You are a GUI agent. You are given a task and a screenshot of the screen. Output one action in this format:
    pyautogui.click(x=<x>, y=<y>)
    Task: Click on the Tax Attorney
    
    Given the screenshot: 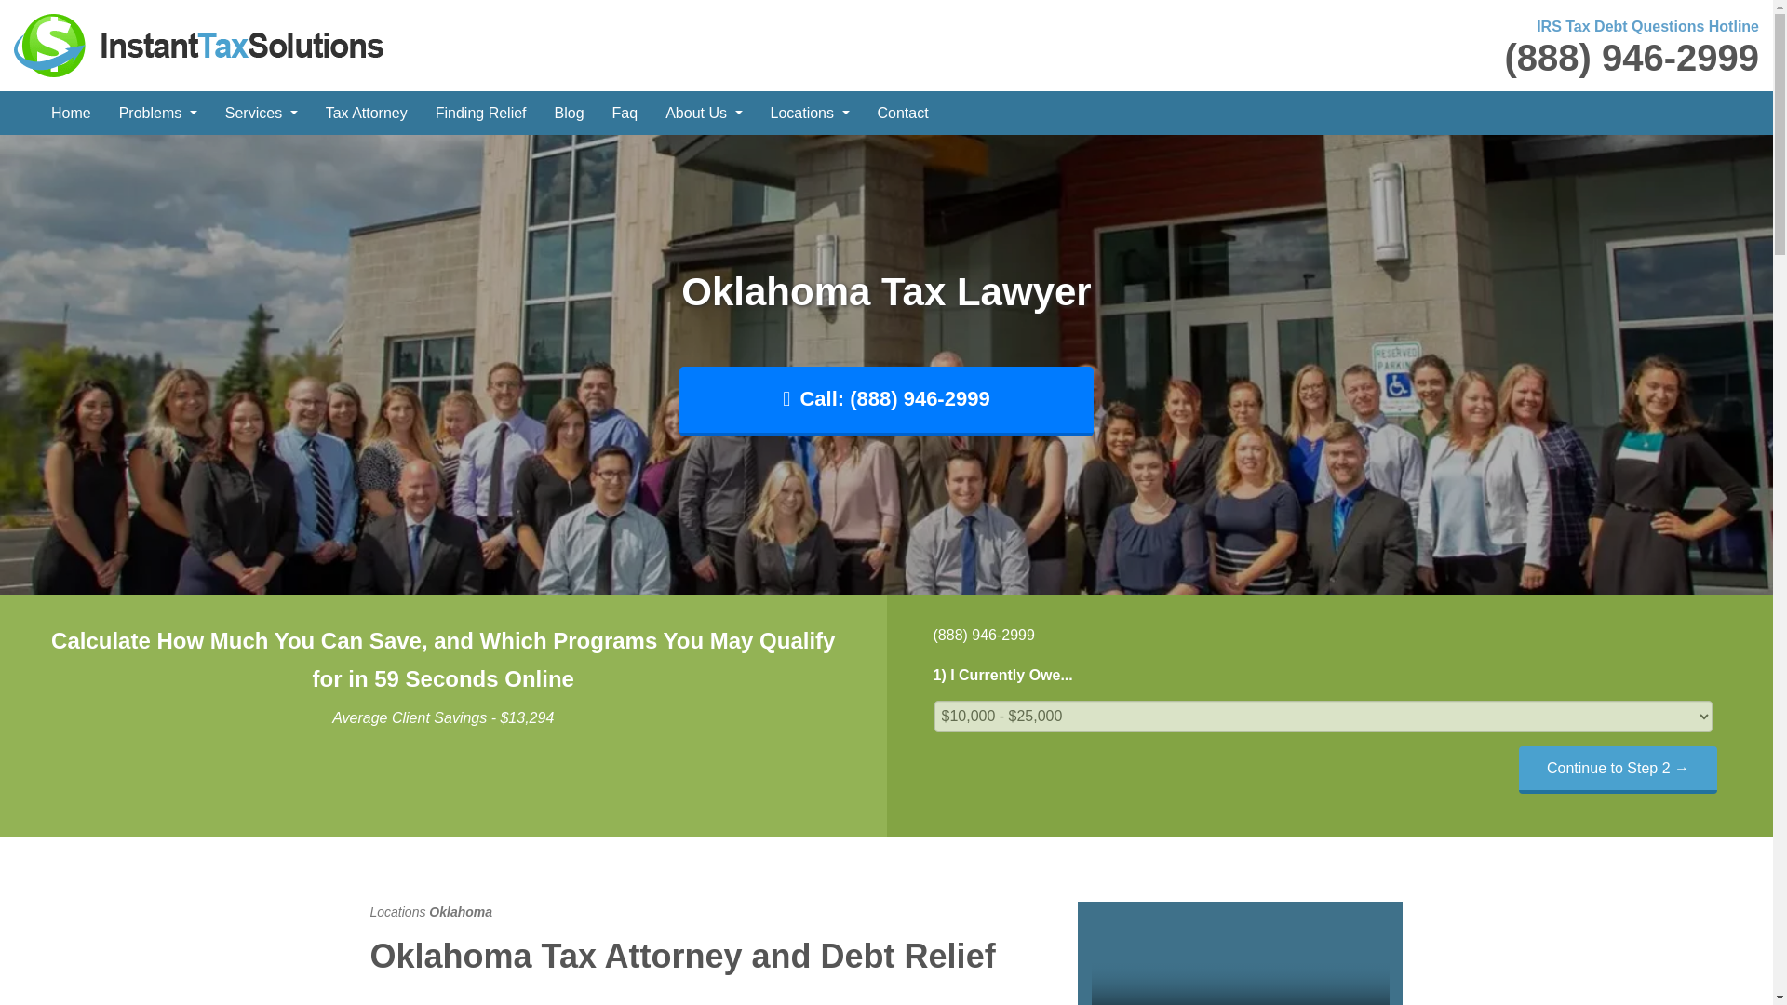 What is the action you would take?
    pyautogui.click(x=367, y=113)
    